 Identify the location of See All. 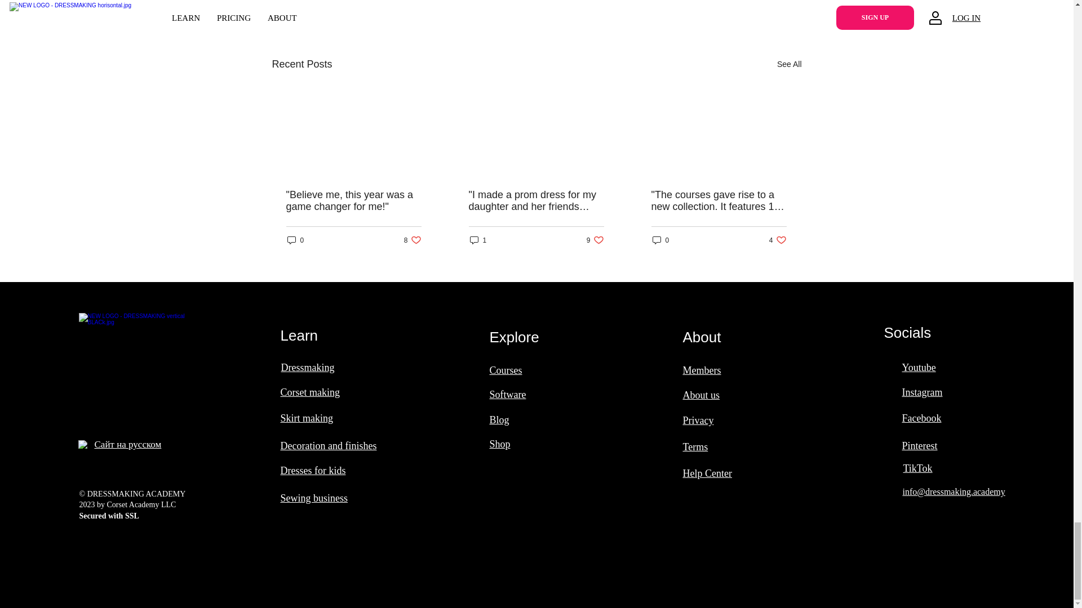
(595, 240).